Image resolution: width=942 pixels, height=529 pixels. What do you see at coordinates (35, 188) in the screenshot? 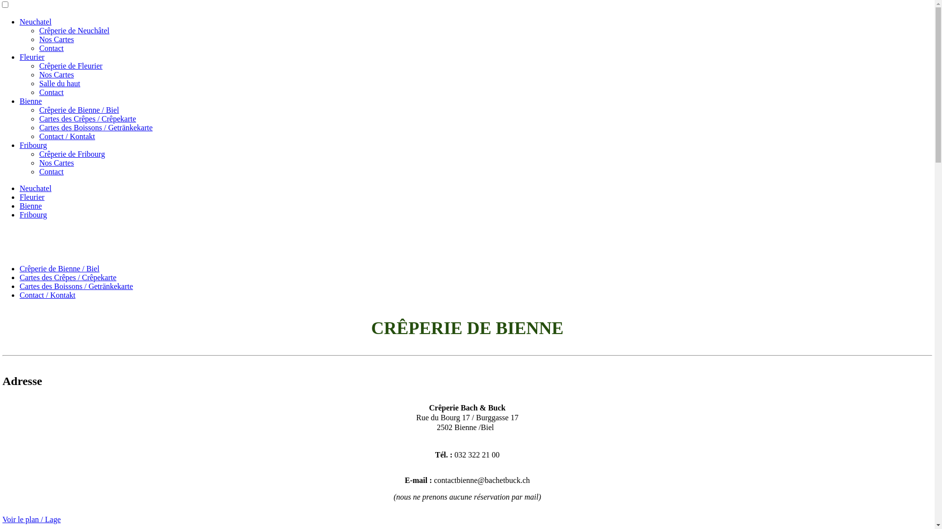
I see `Neuchatel` at bounding box center [35, 188].